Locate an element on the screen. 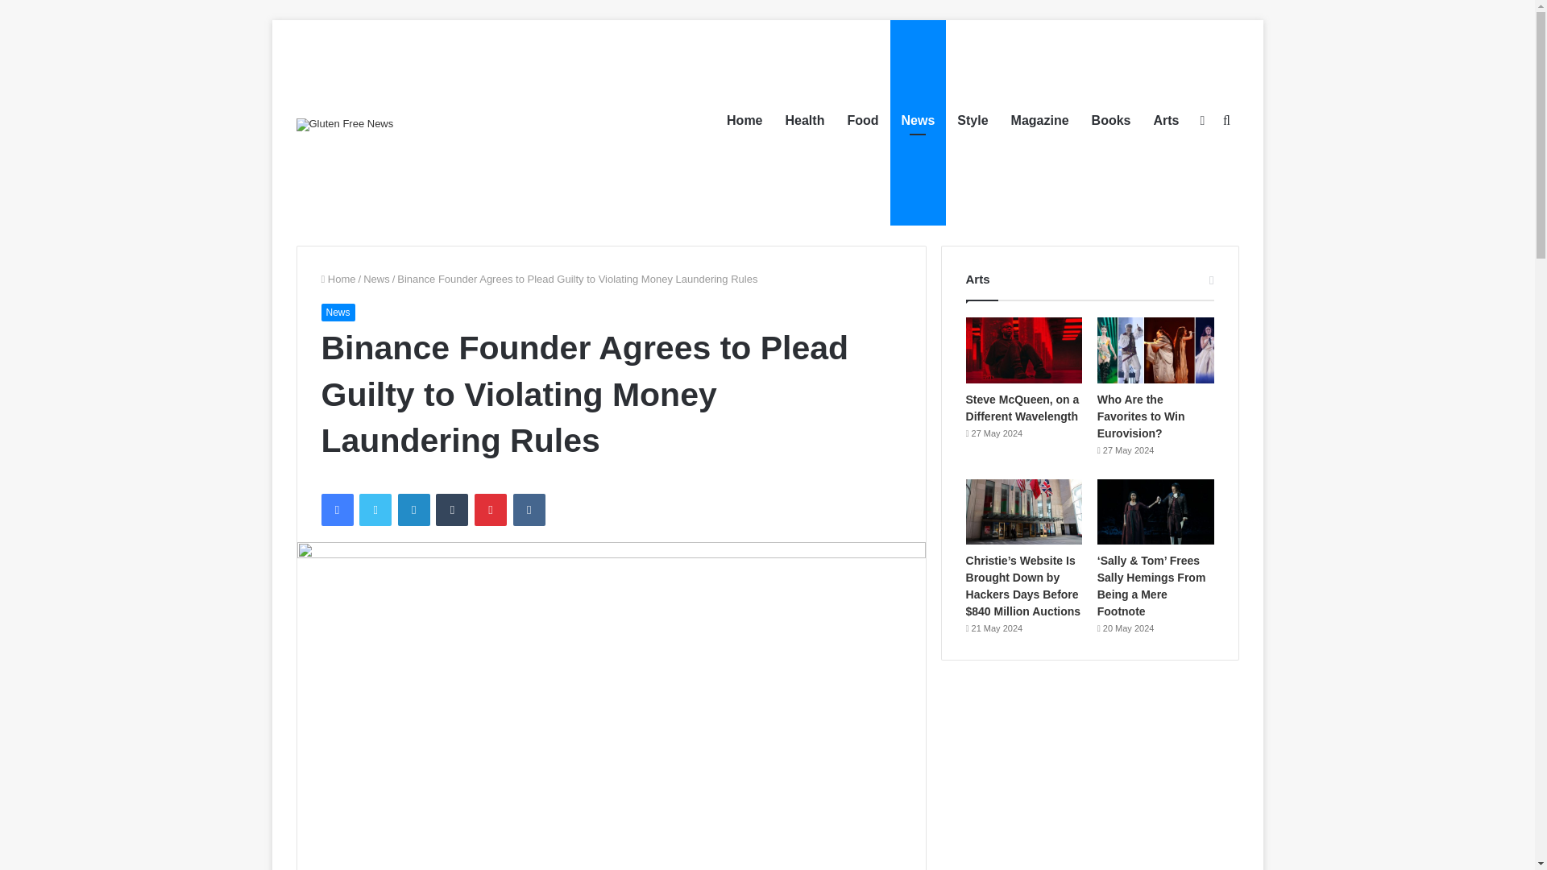 This screenshot has height=870, width=1547. Gluten Free News is located at coordinates (345, 124).